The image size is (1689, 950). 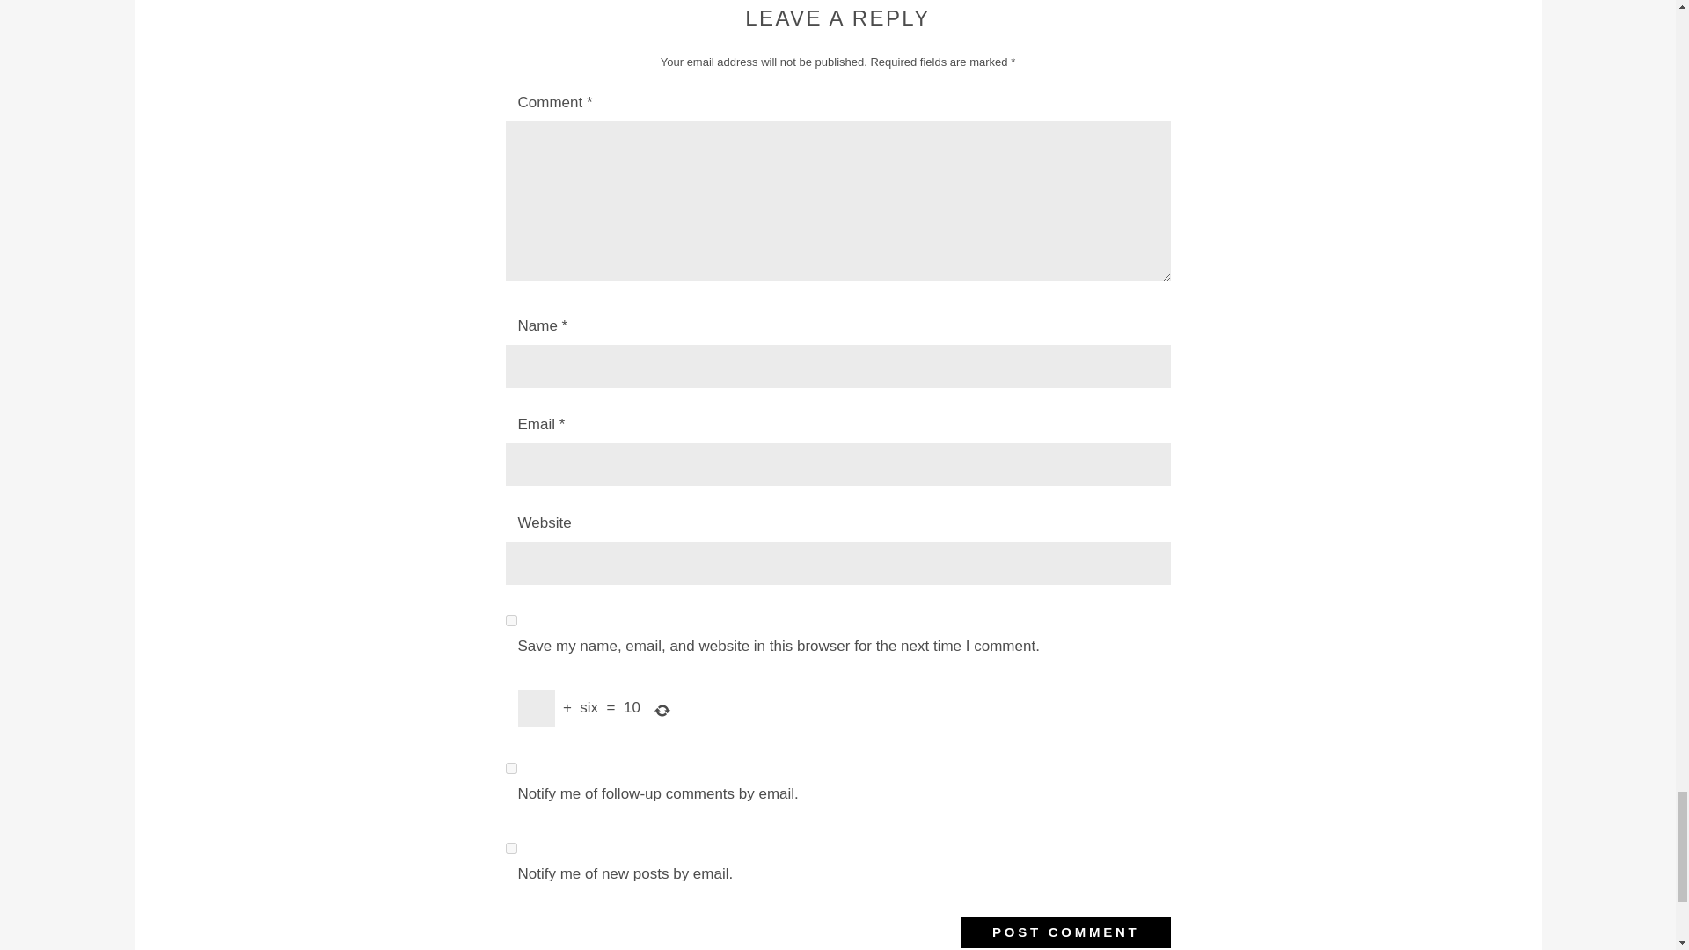 I want to click on Post Comment, so click(x=1065, y=932).